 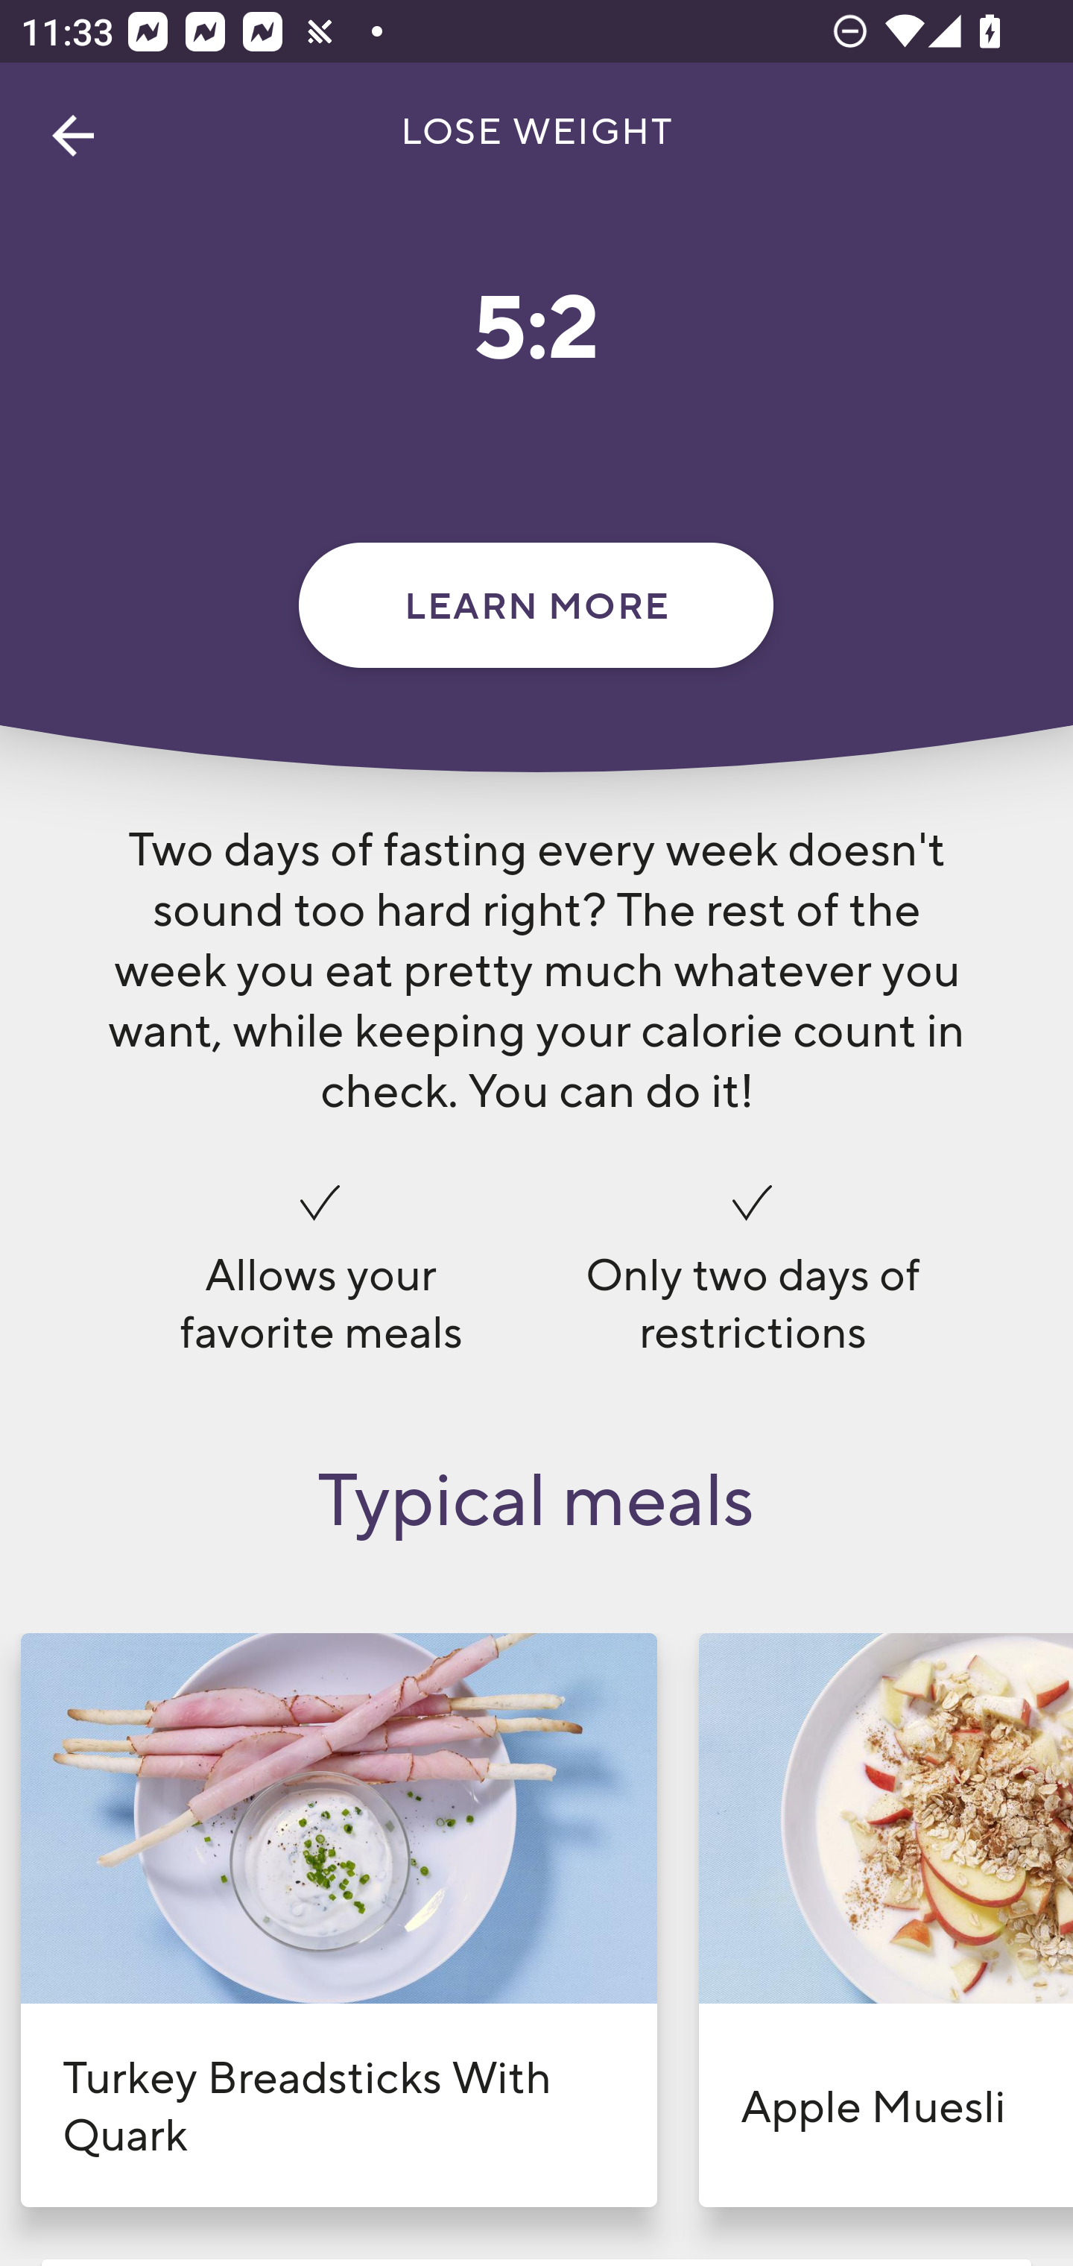 I want to click on Turkey Breadsticks With Quark, so click(x=338, y=1920).